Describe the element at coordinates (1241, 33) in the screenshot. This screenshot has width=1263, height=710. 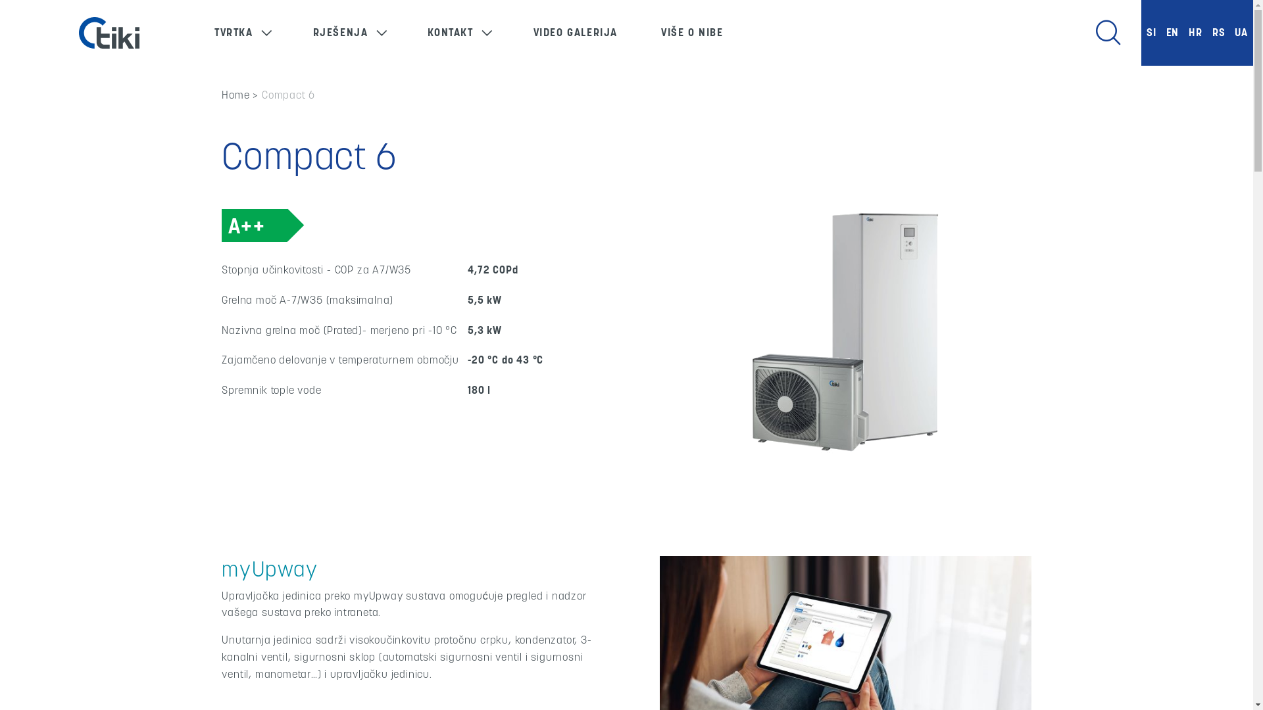
I see `UA` at that location.